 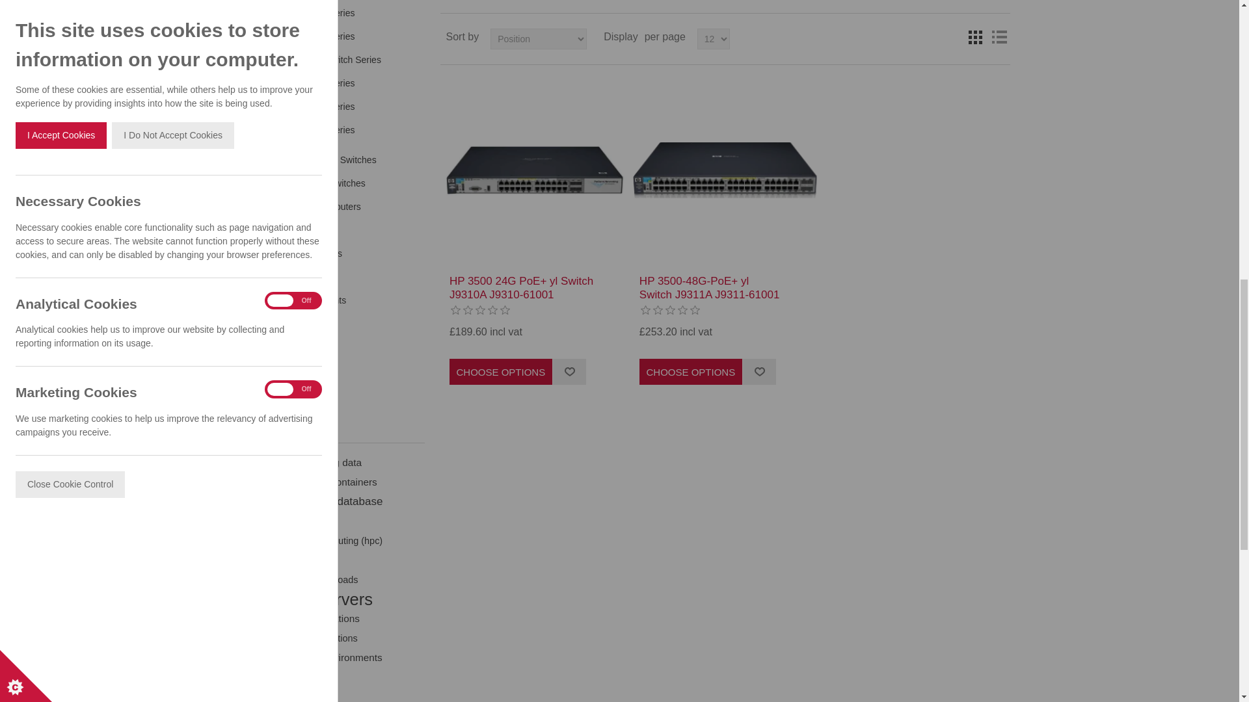 What do you see at coordinates (691, 371) in the screenshot?
I see `Choose Options` at bounding box center [691, 371].